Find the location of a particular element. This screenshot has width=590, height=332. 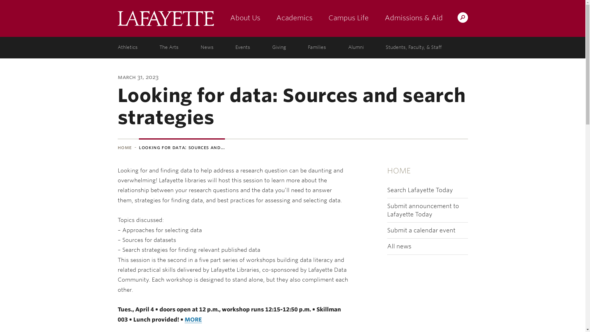

About Us is located at coordinates (245, 18).